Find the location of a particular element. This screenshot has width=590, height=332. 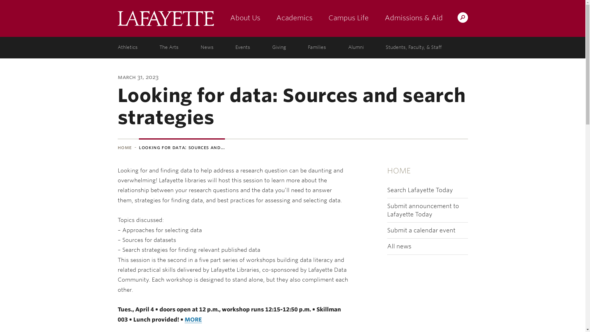

About Us is located at coordinates (245, 18).